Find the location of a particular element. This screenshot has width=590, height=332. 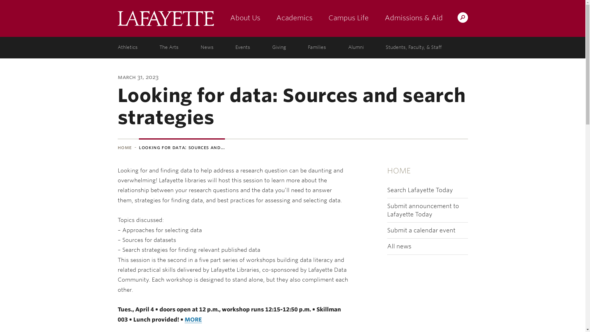

About Us is located at coordinates (245, 18).